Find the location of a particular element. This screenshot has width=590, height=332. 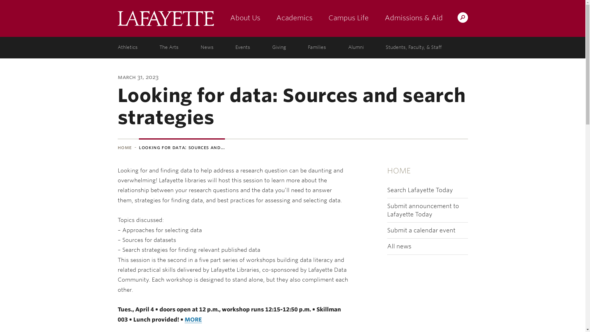

About Us is located at coordinates (245, 18).